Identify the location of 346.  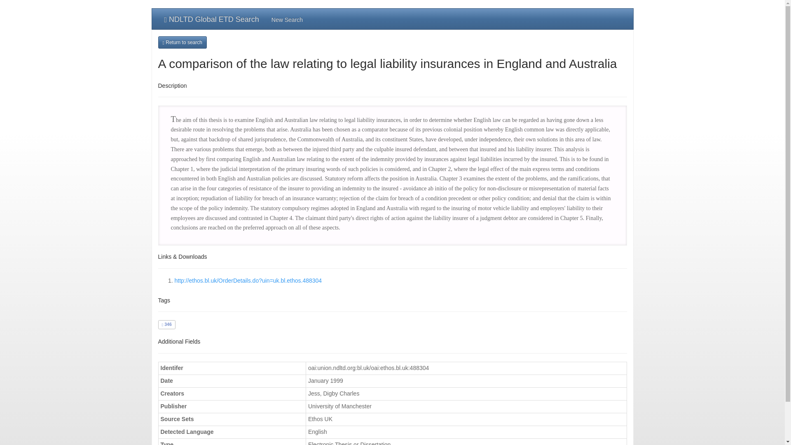
(166, 324).